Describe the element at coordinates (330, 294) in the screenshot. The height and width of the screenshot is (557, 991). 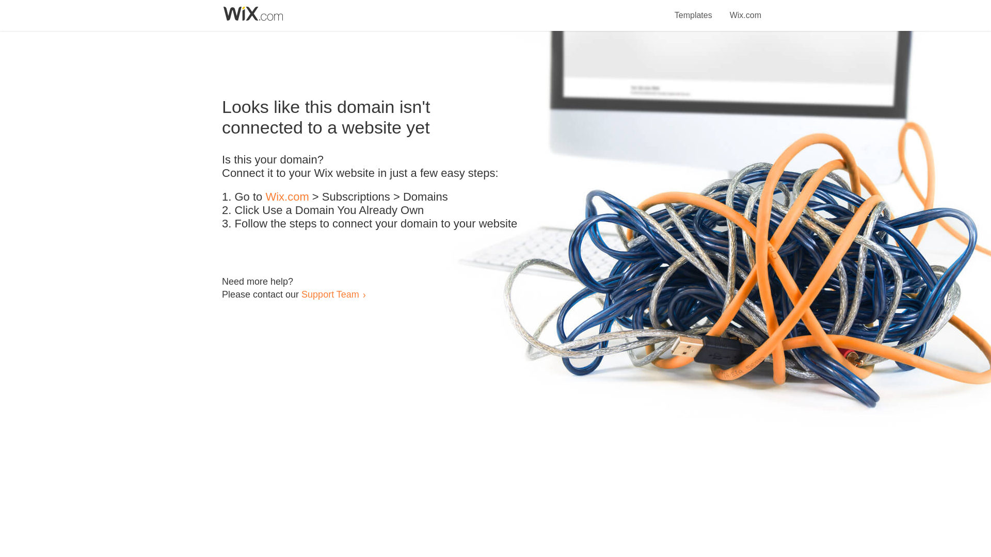
I see `Support Team` at that location.